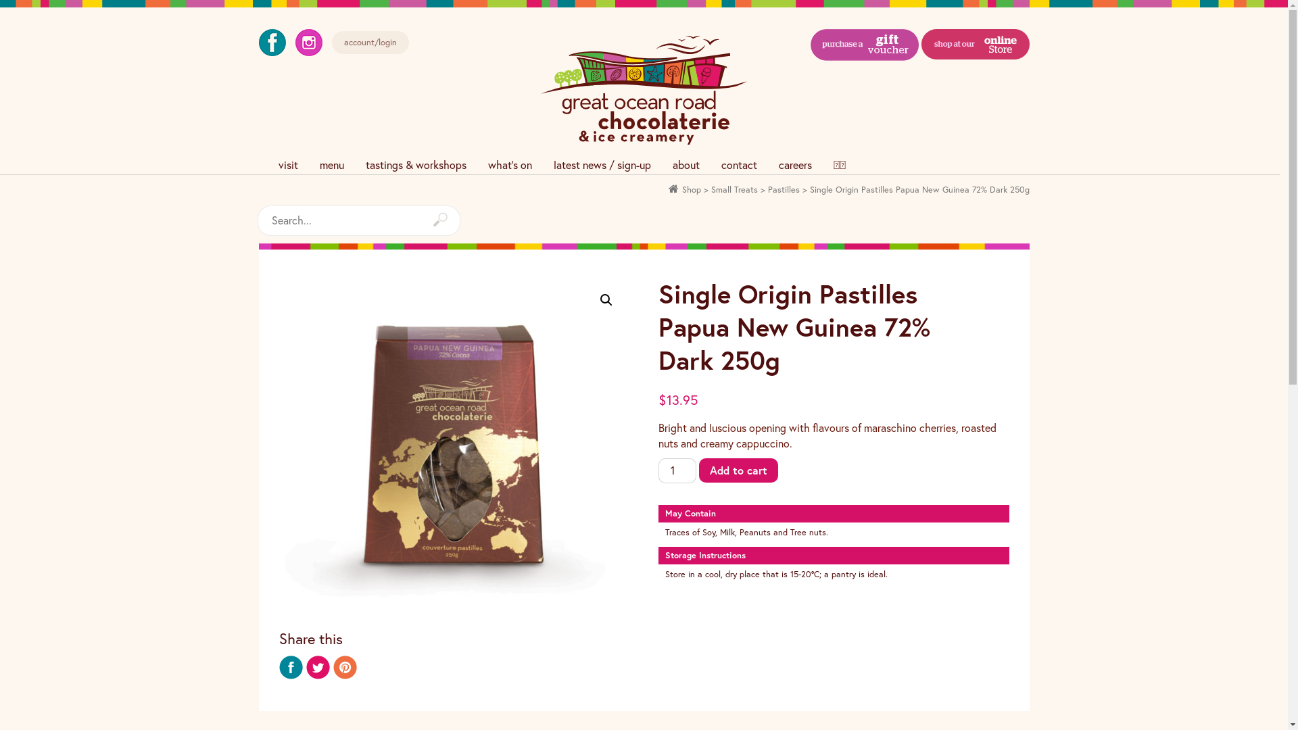 This screenshot has height=730, width=1298. What do you see at coordinates (415, 165) in the screenshot?
I see `tastings & workshops` at bounding box center [415, 165].